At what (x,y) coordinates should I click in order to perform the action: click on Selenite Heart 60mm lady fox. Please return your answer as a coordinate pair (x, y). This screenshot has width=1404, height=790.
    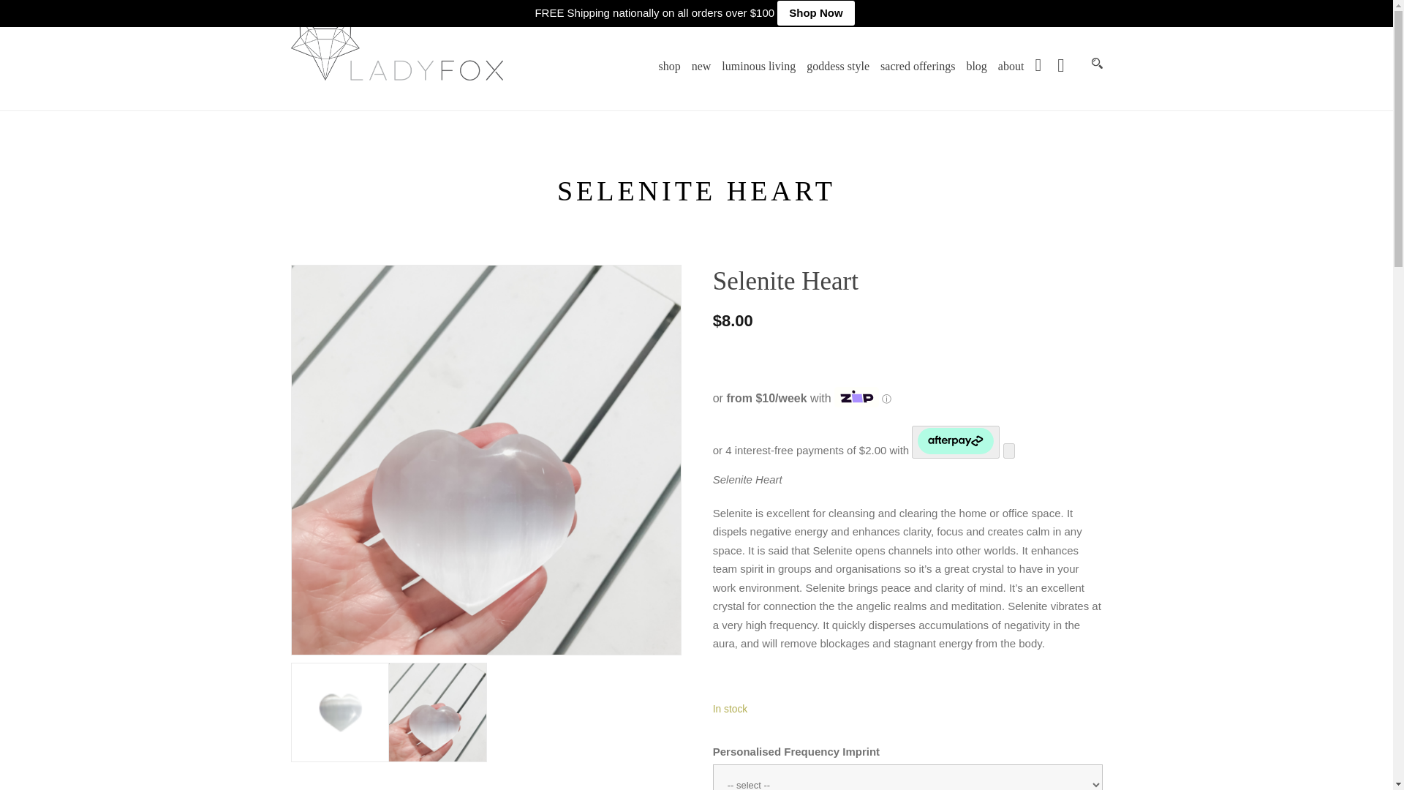
    Looking at the image, I should click on (437, 712).